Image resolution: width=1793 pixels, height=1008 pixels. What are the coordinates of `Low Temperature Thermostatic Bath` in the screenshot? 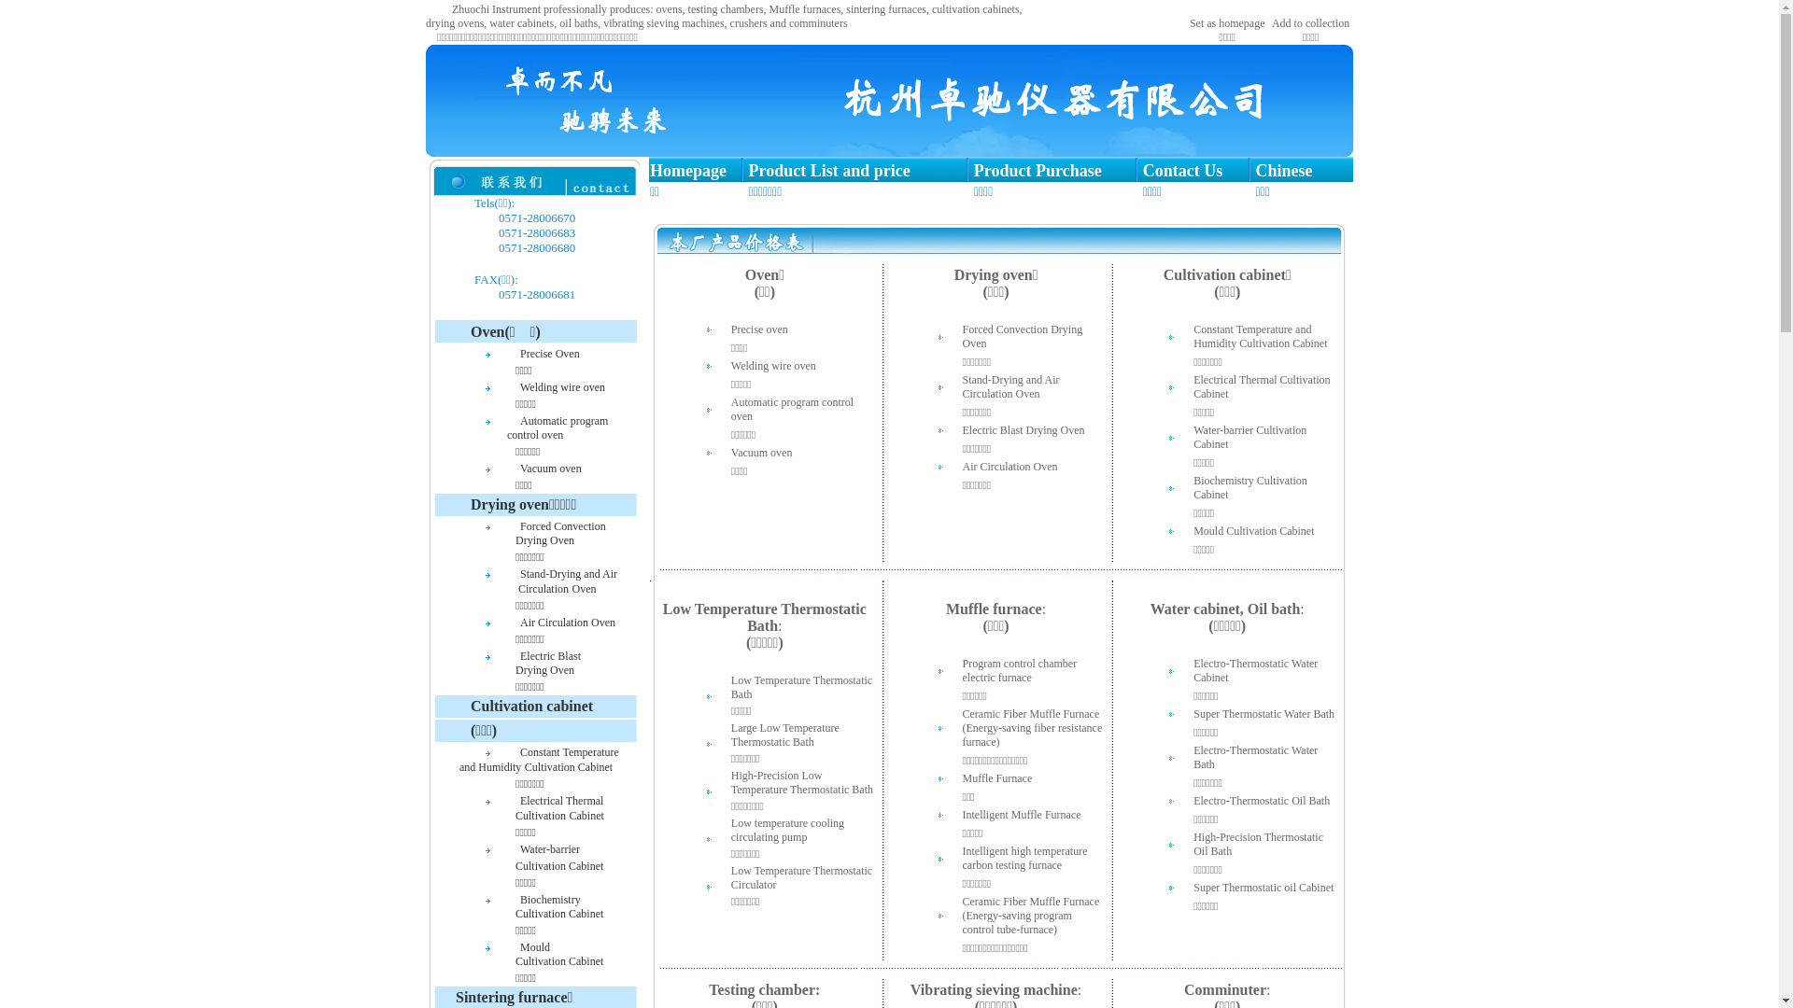 It's located at (801, 687).